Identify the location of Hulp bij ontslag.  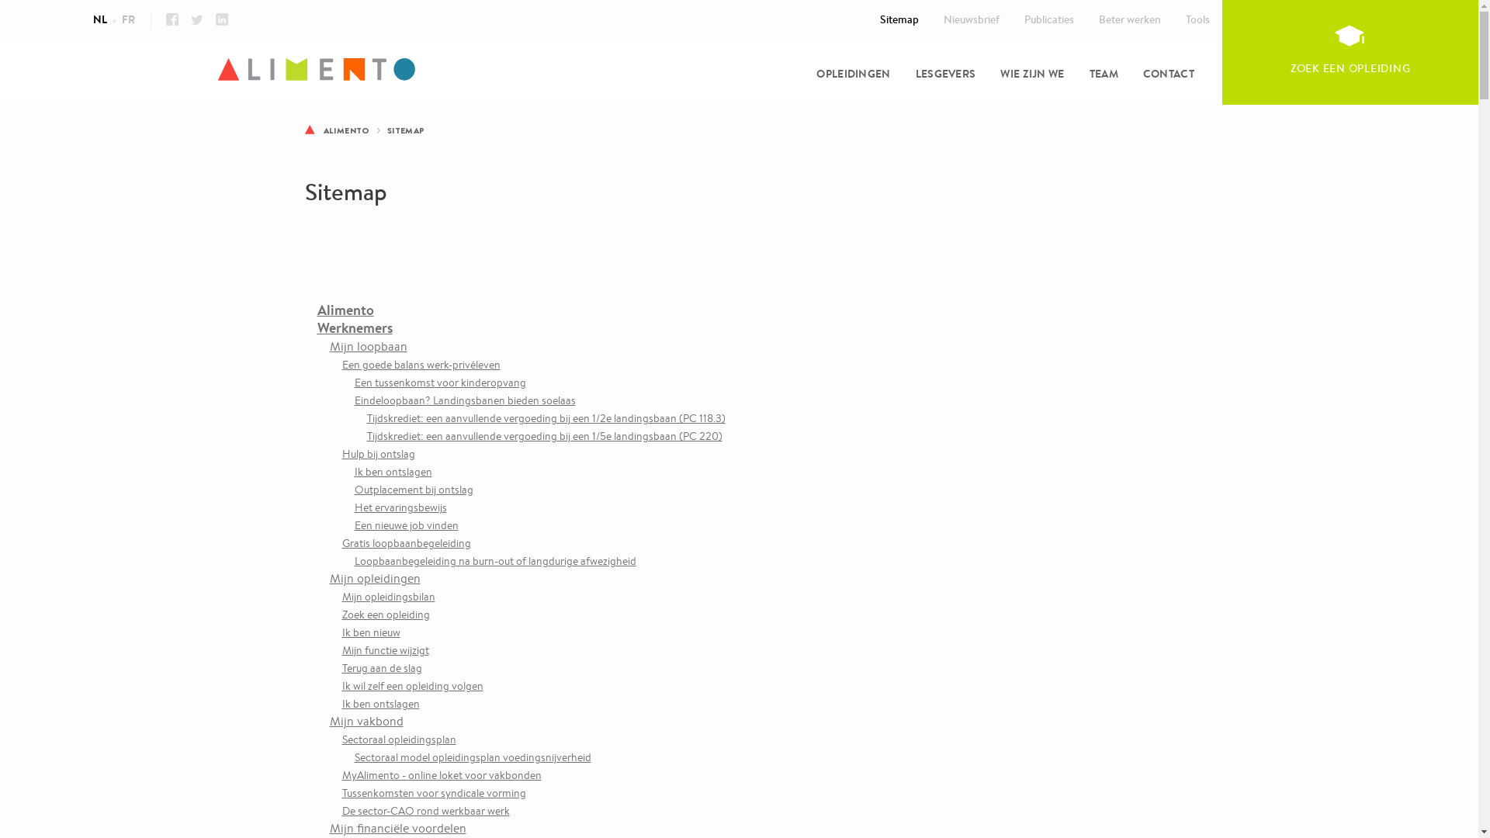
(378, 454).